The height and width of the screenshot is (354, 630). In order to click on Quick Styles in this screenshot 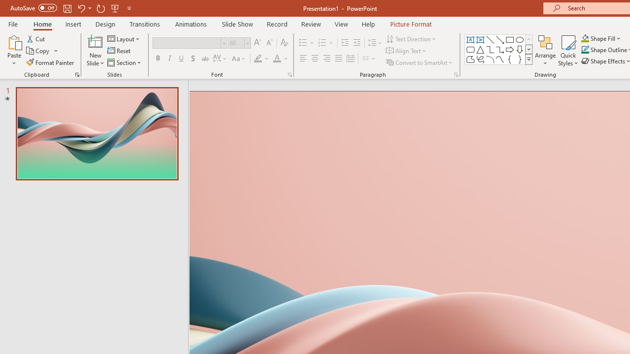, I will do `click(568, 50)`.